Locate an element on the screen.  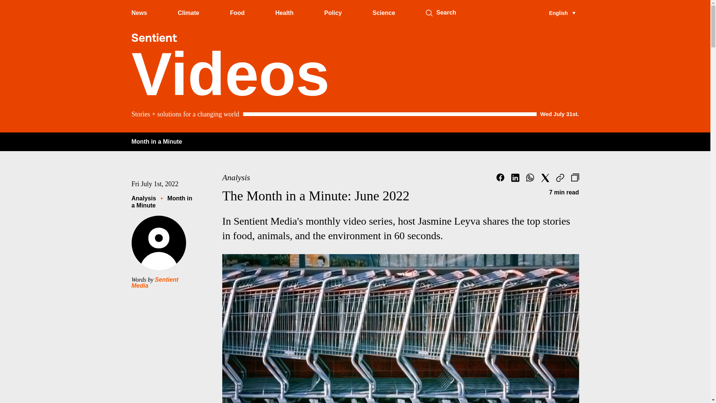
Month in a Minute is located at coordinates (156, 141).